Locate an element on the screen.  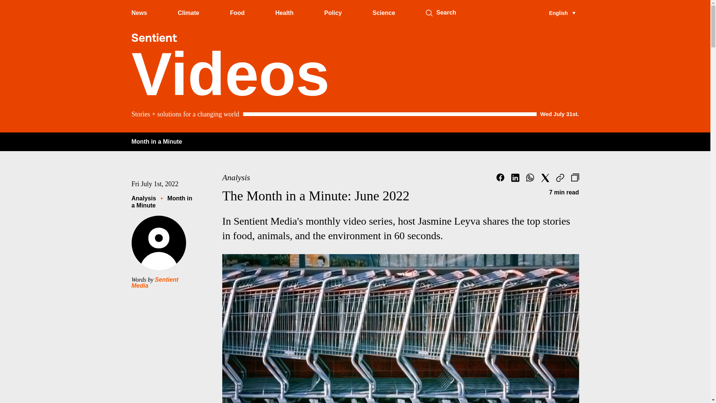
Month in a Minute is located at coordinates (156, 141).